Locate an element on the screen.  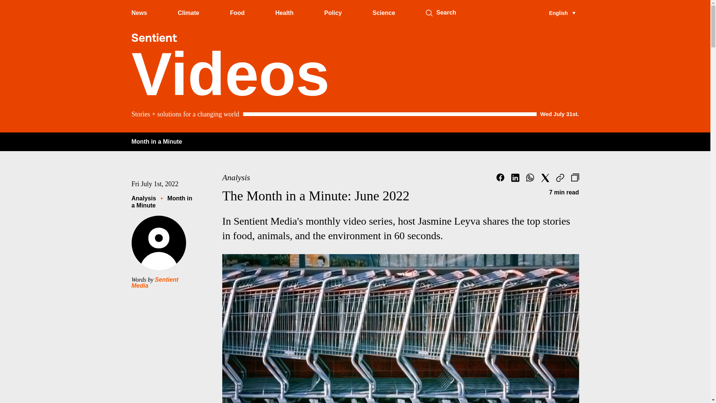
Month in a Minute is located at coordinates (156, 141).